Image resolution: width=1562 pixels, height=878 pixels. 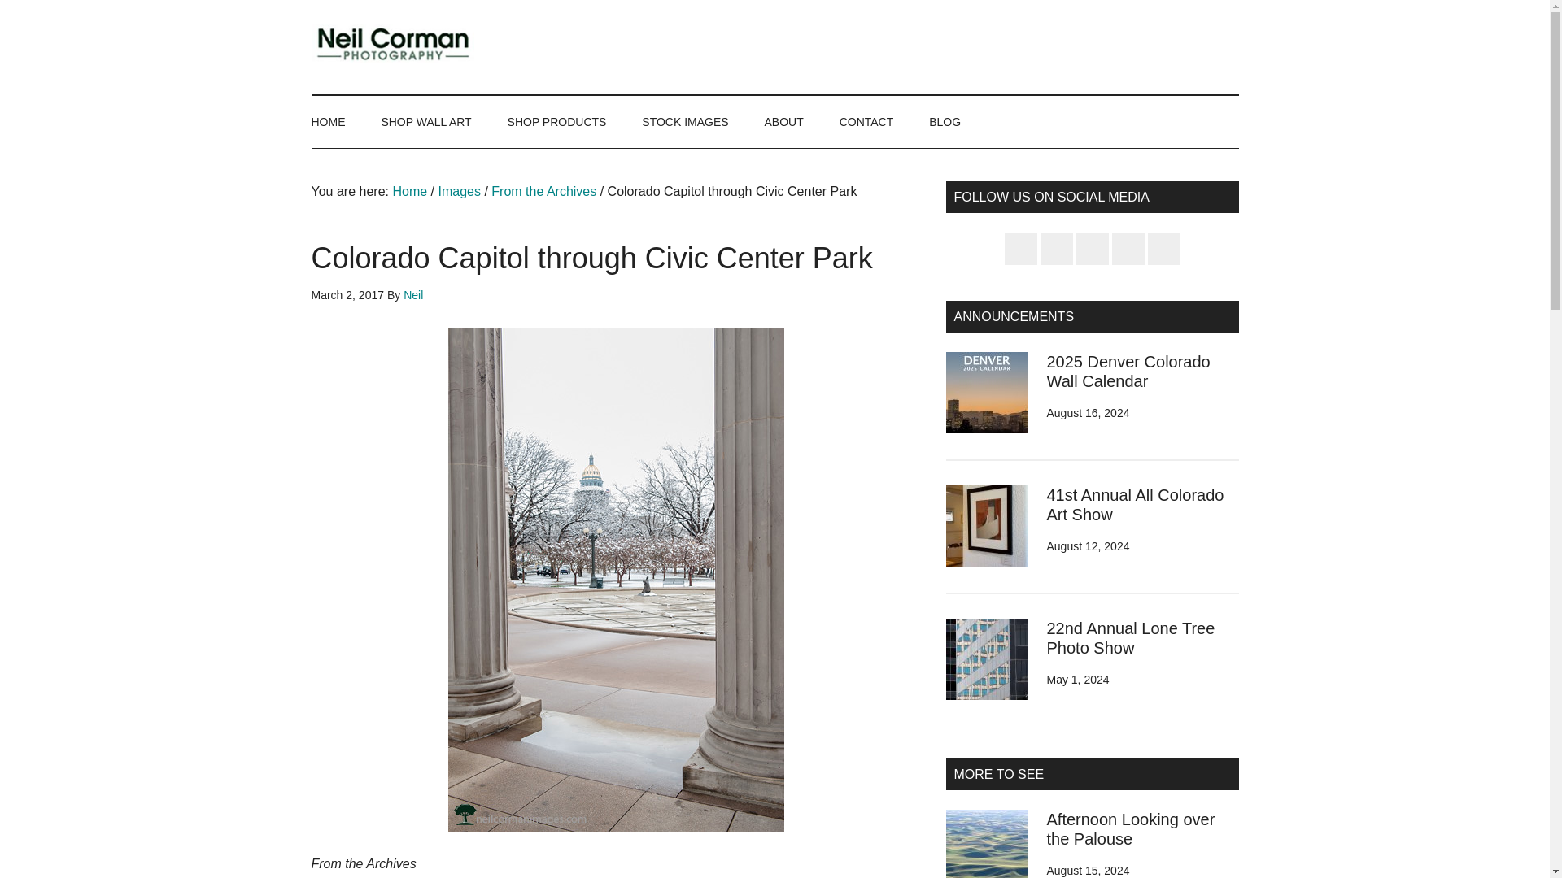 I want to click on BLOG, so click(x=945, y=122).